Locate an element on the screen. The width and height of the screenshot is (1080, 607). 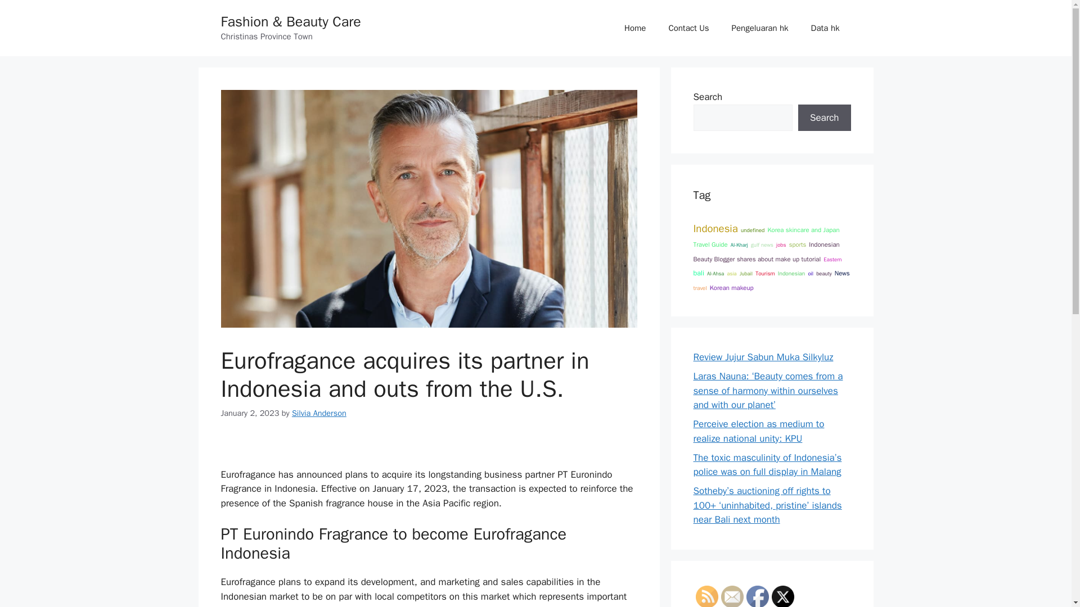
Contact Us is located at coordinates (688, 28).